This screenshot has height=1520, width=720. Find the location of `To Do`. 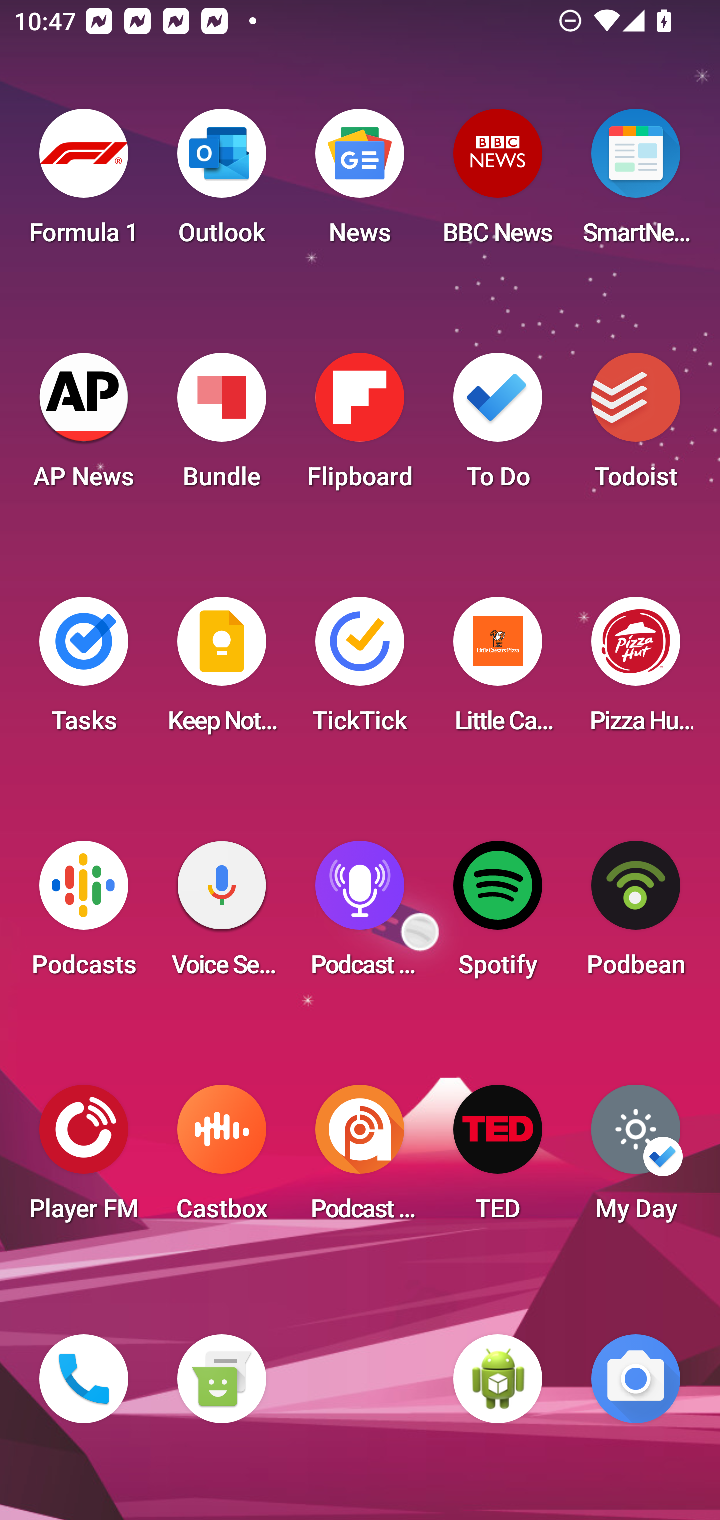

To Do is located at coordinates (498, 427).